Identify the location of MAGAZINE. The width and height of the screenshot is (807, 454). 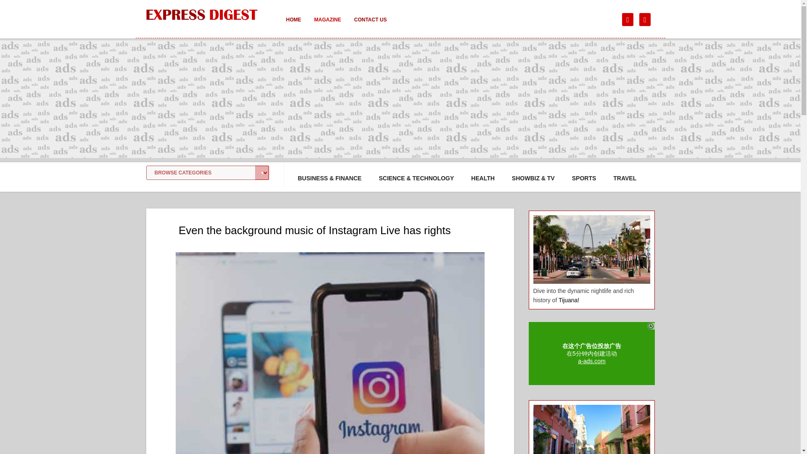
(327, 25).